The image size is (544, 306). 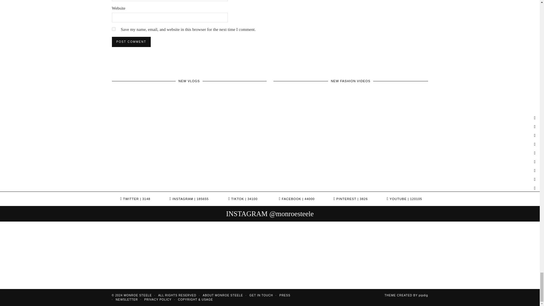 I want to click on Post Comment, so click(x=131, y=42).